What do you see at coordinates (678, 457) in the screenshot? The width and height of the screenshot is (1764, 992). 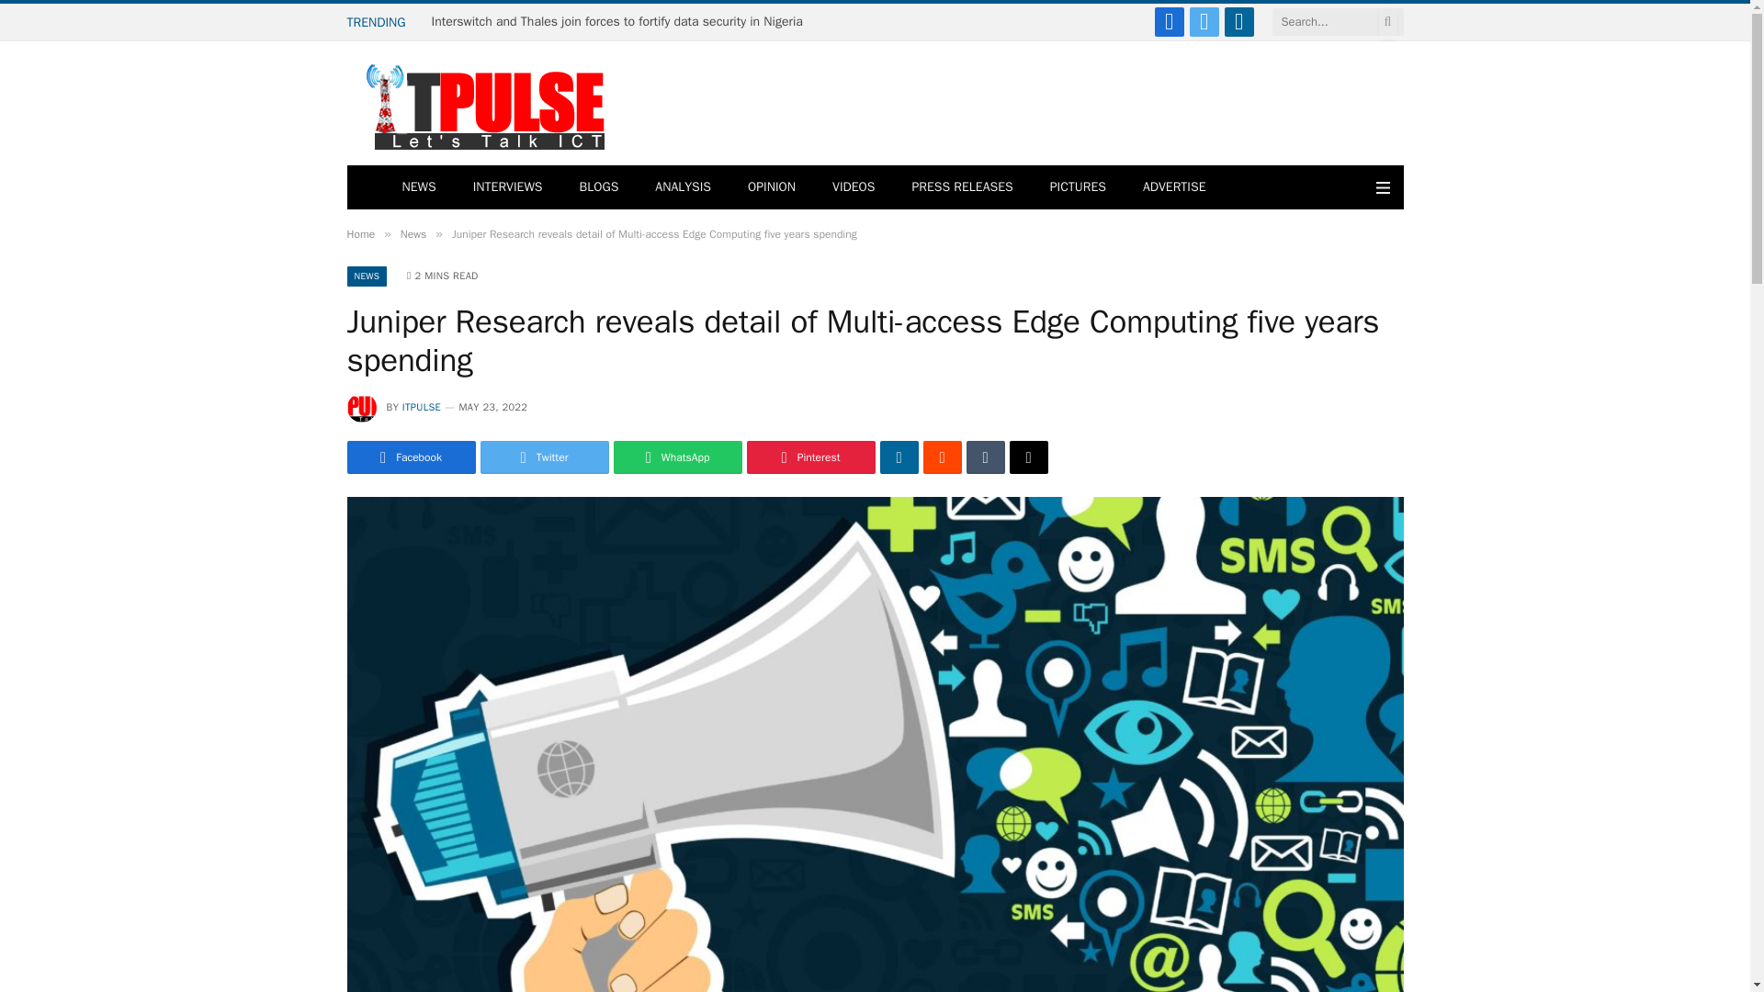 I see `Share on WhatsApp` at bounding box center [678, 457].